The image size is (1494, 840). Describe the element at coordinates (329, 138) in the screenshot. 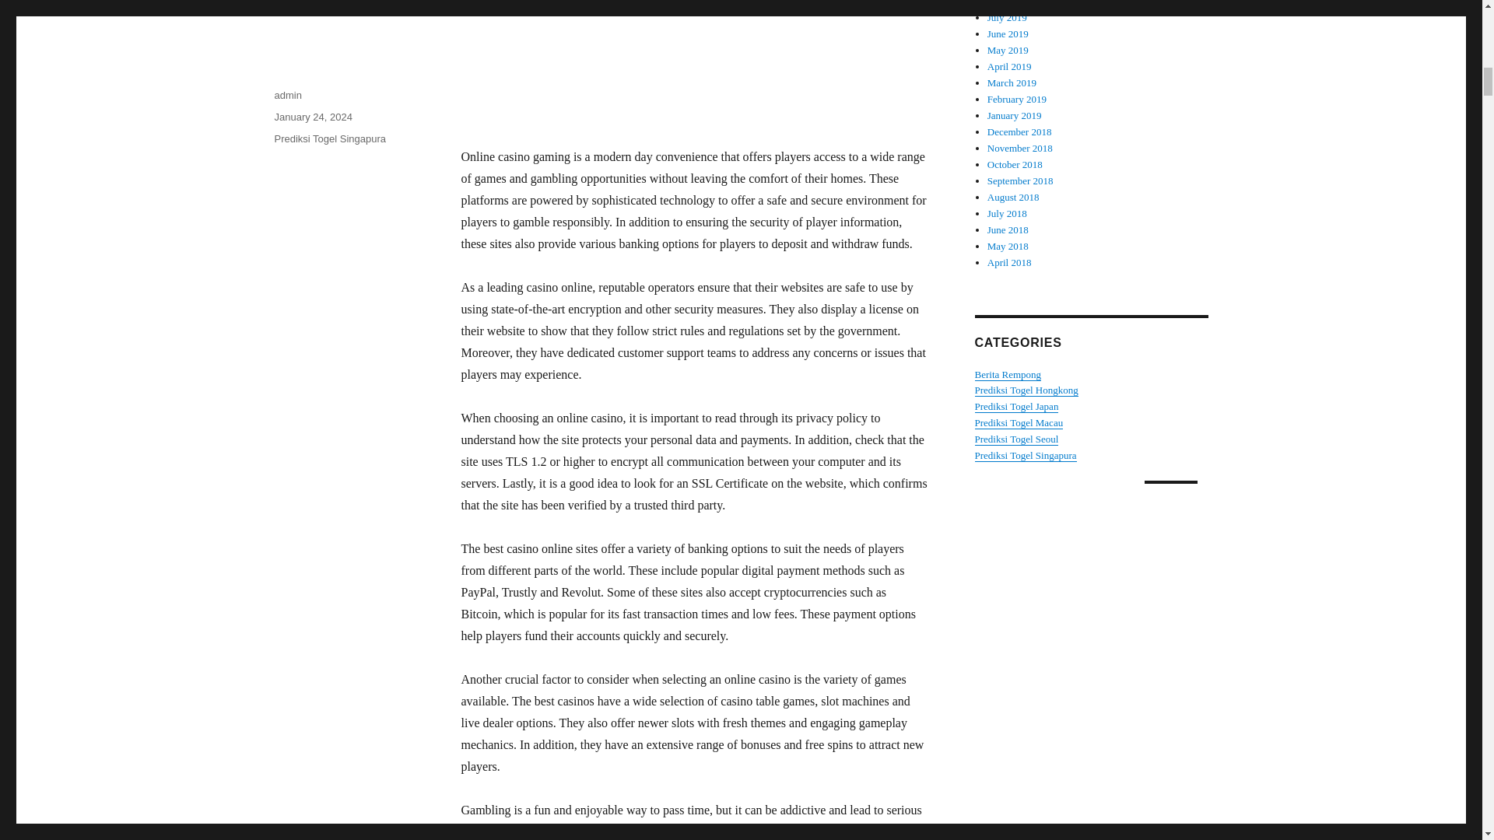

I see `Prediksi Togel Singapura` at that location.